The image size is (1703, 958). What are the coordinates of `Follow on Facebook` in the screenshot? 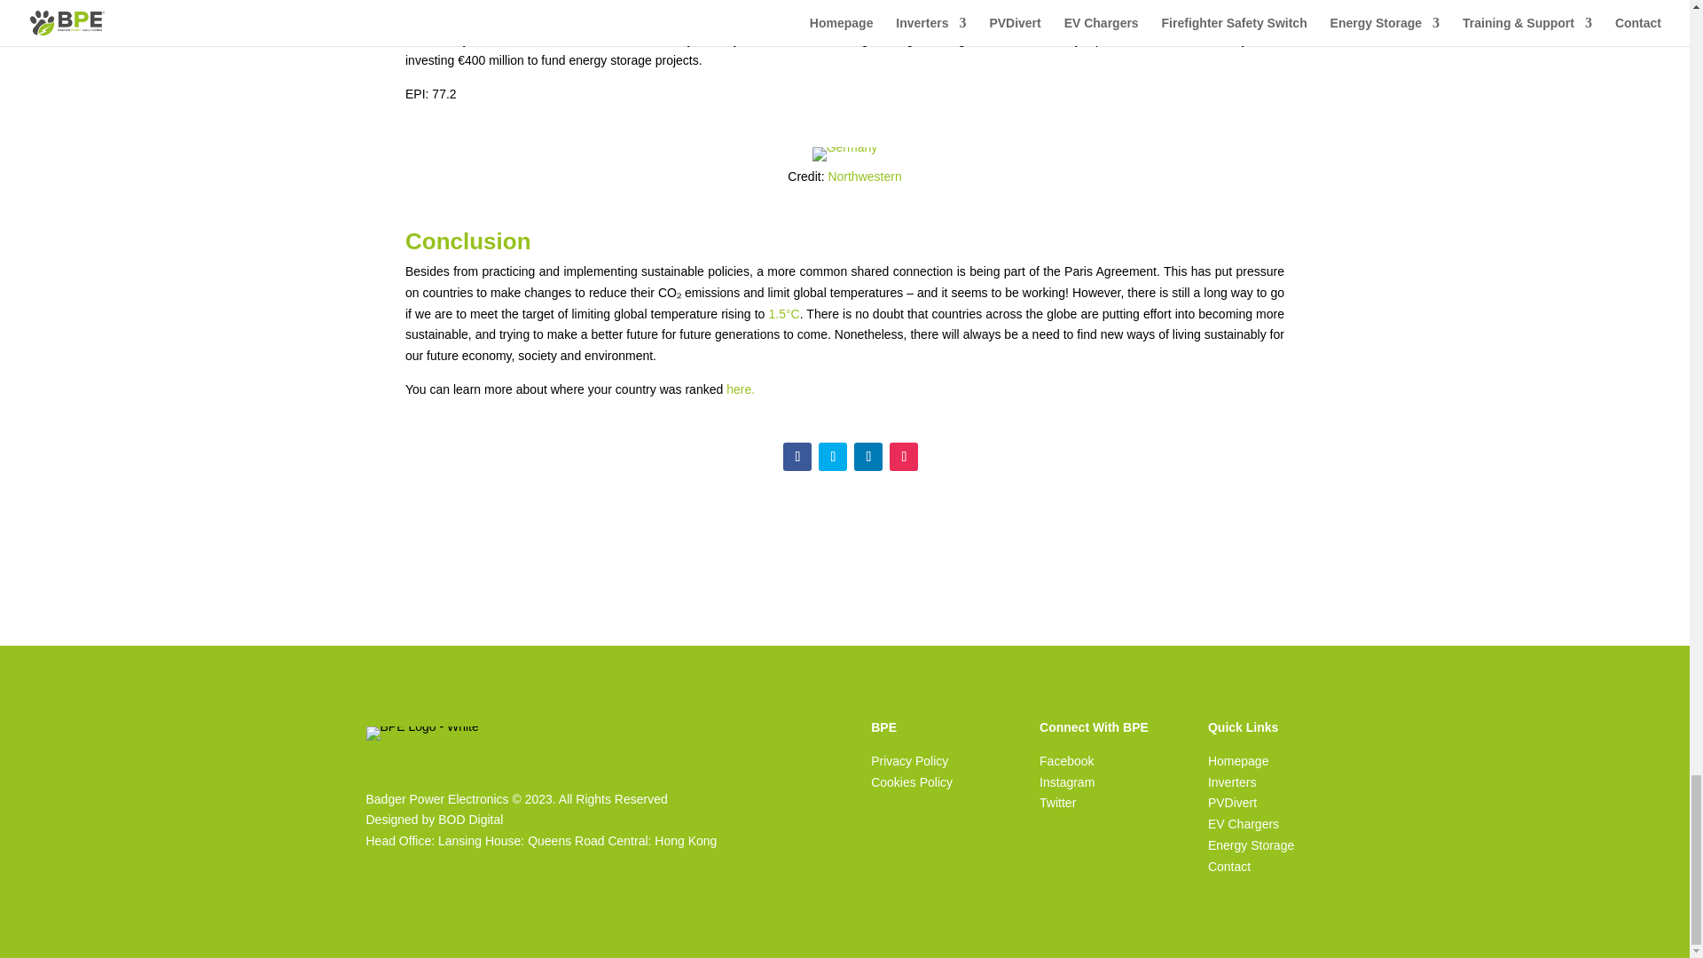 It's located at (797, 456).